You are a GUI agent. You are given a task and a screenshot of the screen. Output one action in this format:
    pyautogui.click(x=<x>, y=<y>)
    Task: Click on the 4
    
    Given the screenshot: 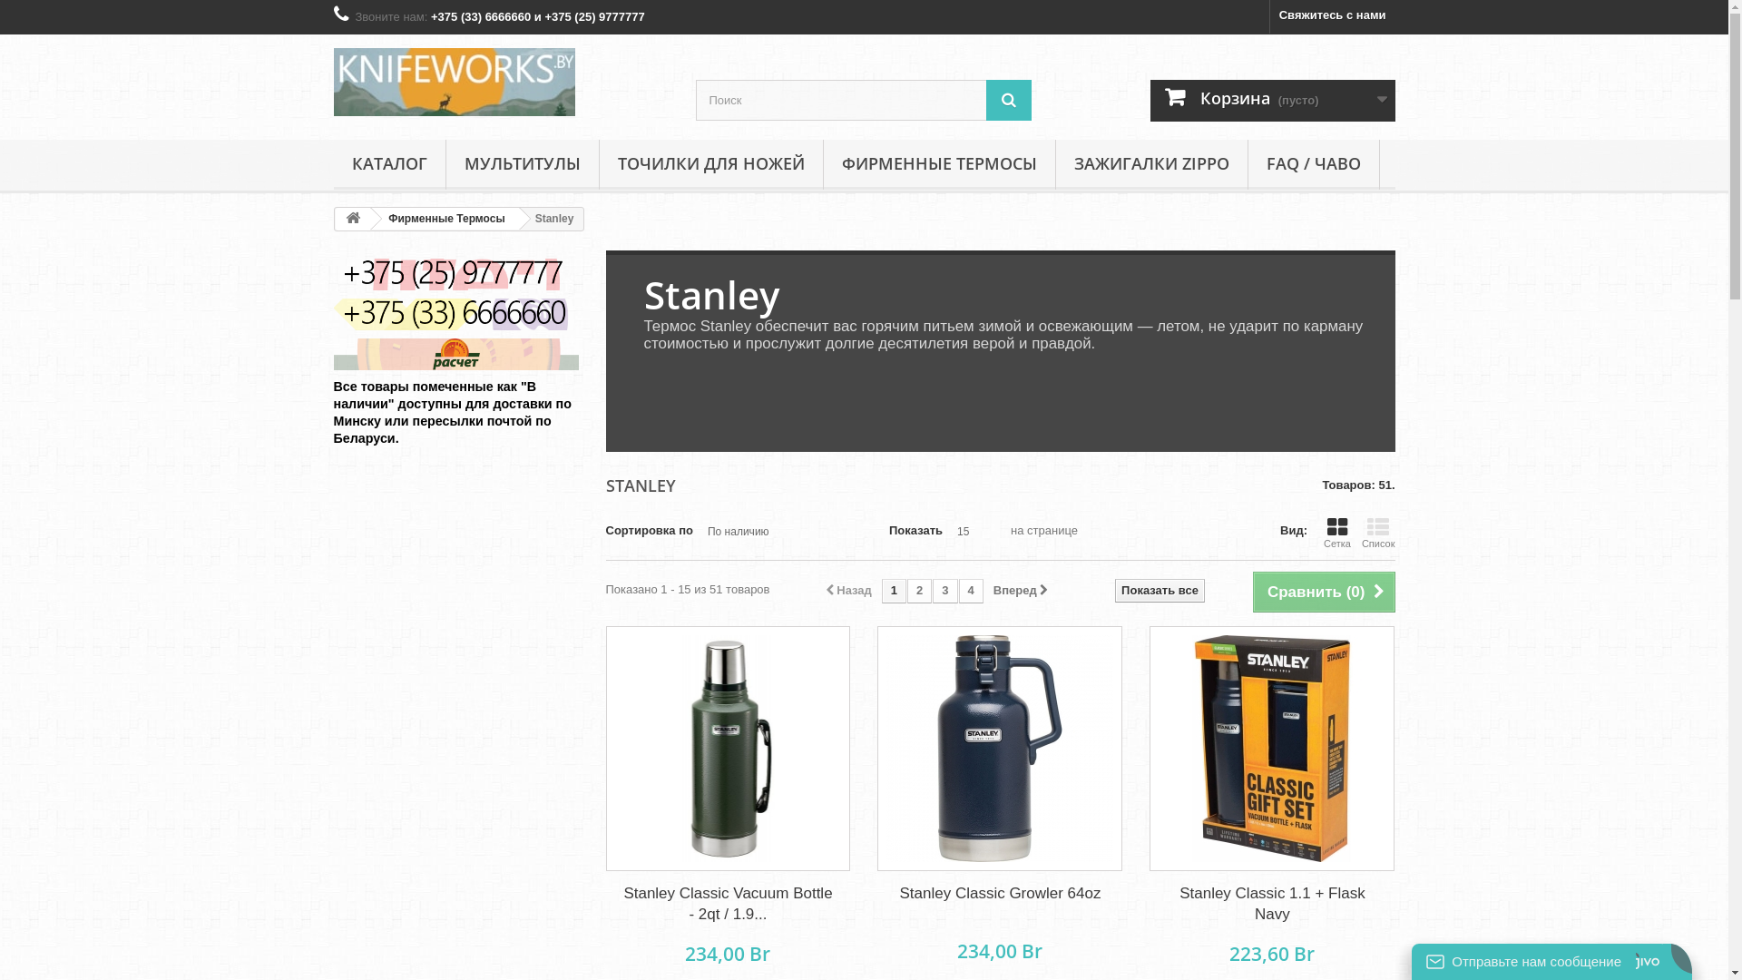 What is the action you would take?
    pyautogui.click(x=971, y=592)
    